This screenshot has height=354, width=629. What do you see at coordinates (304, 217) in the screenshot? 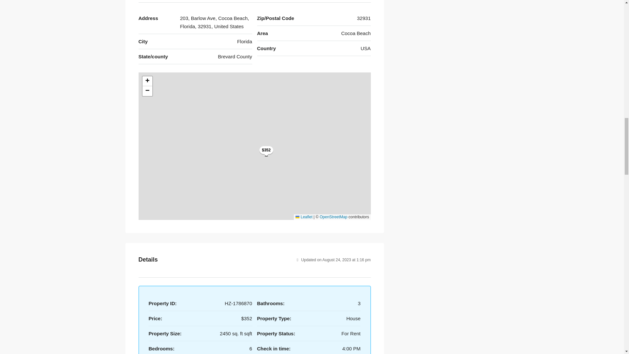
I see `A JavaScript library for interactive maps` at bounding box center [304, 217].